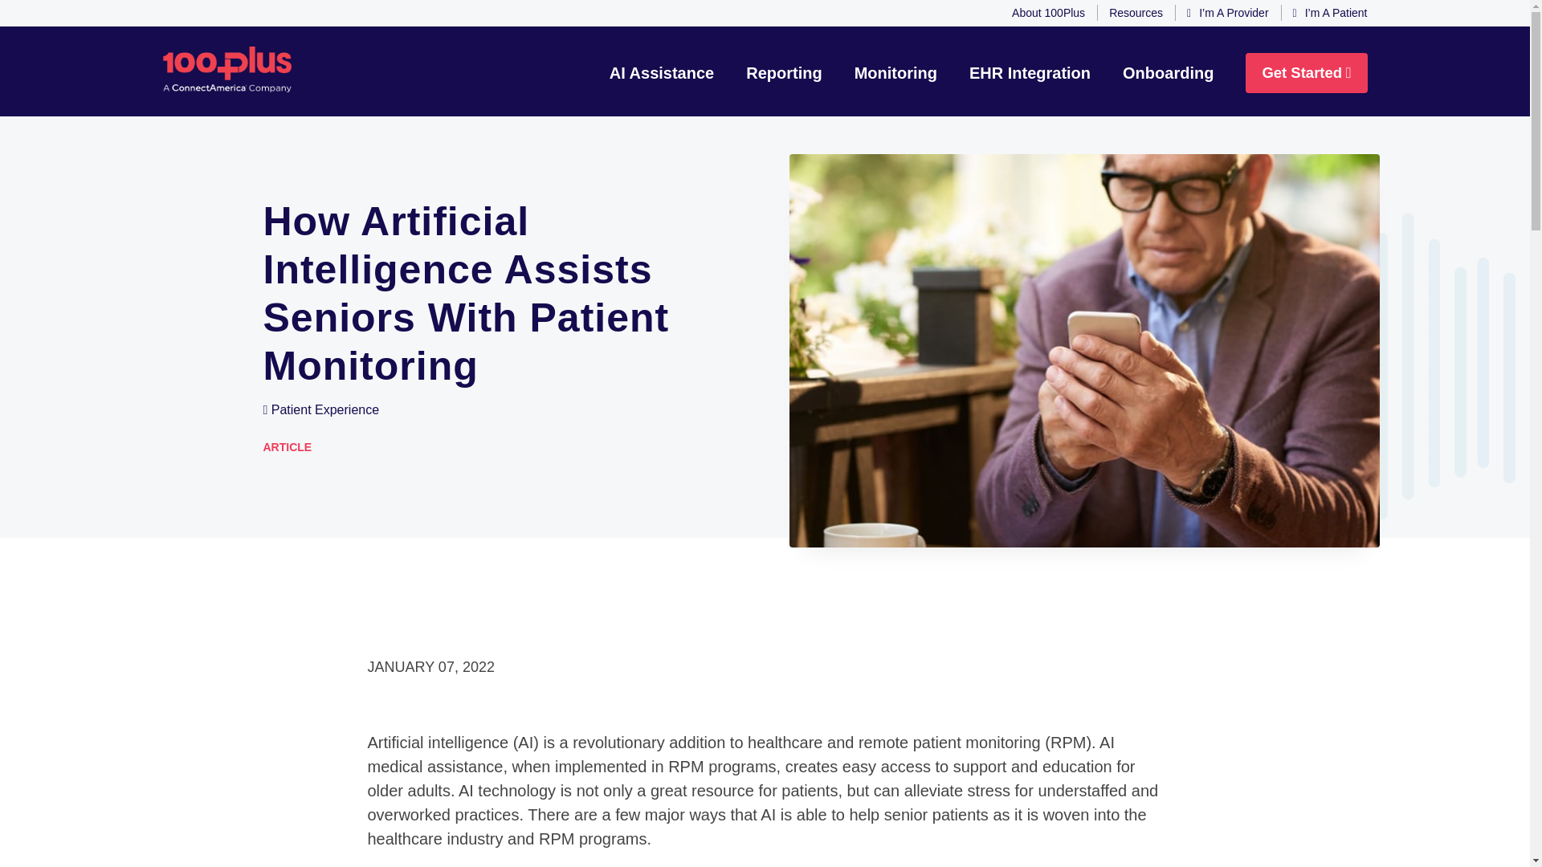 This screenshot has width=1542, height=867. Describe the element at coordinates (662, 72) in the screenshot. I see `AI Assistance` at that location.